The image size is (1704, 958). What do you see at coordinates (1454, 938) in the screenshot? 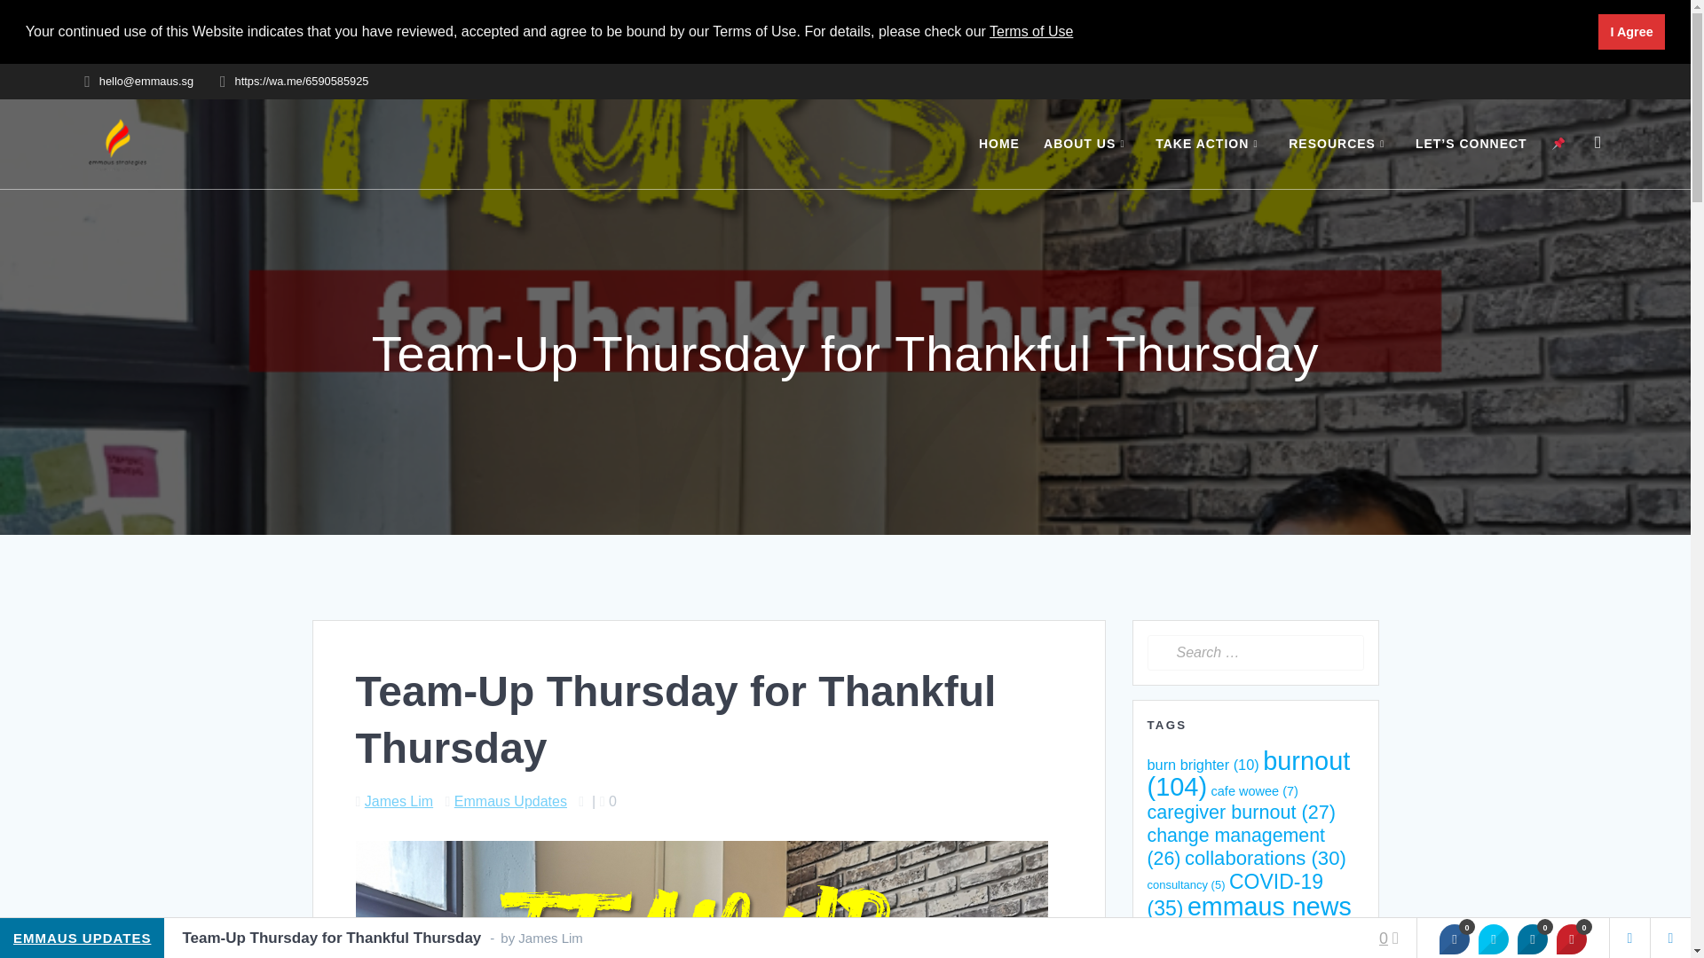
I see `Share on Facebook` at bounding box center [1454, 938].